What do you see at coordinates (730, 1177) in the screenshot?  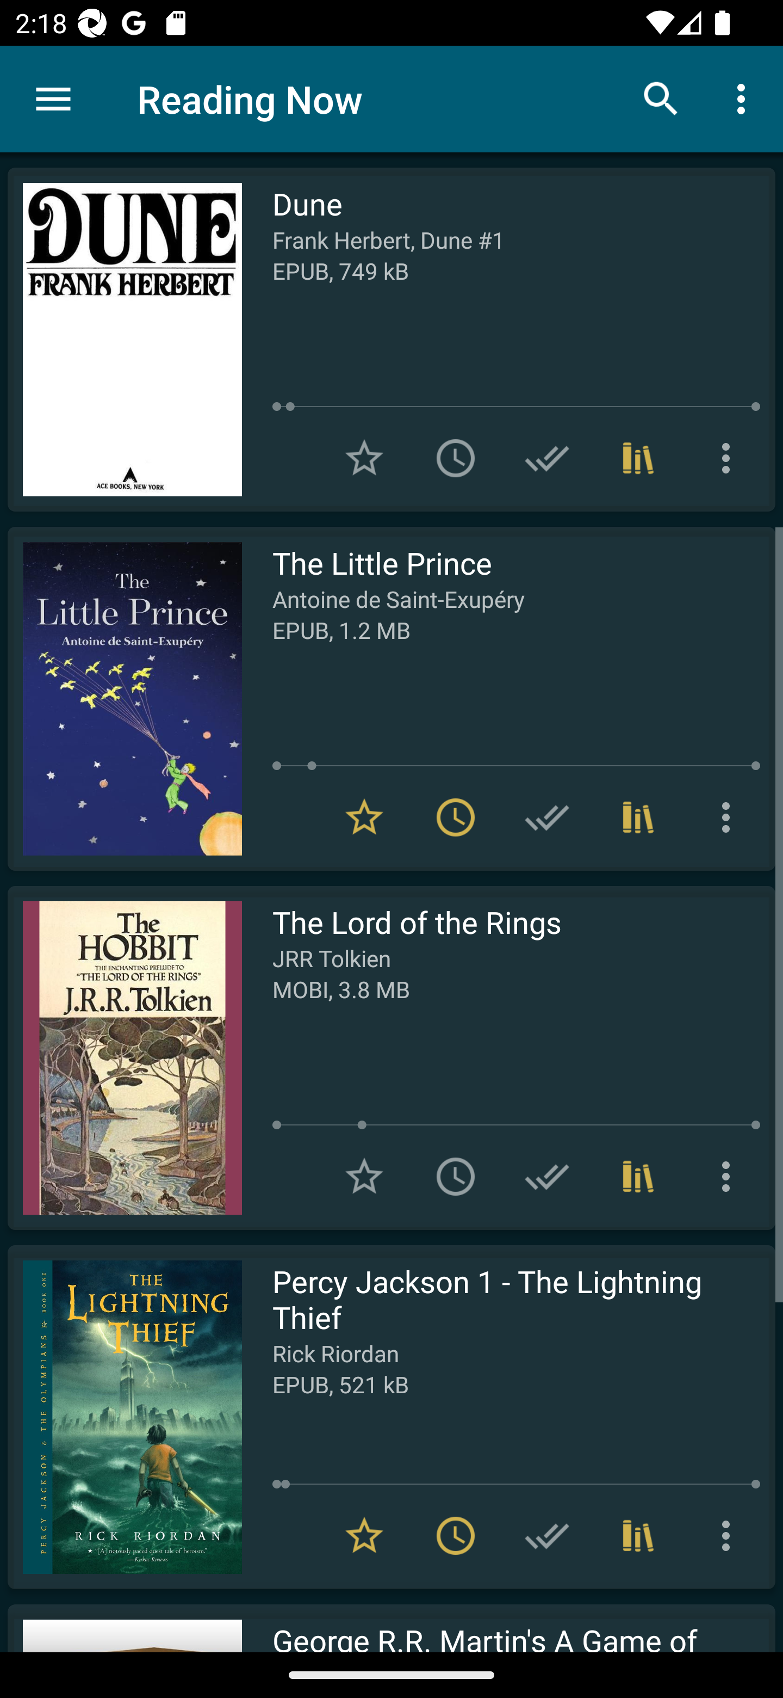 I see `More options` at bounding box center [730, 1177].